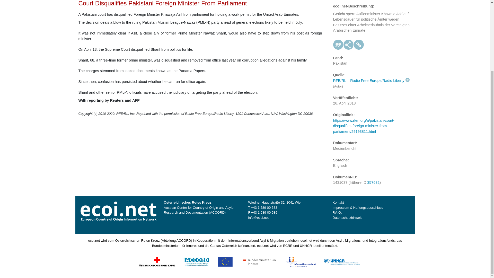 This screenshot has width=494, height=278. I want to click on 357632, so click(373, 178).